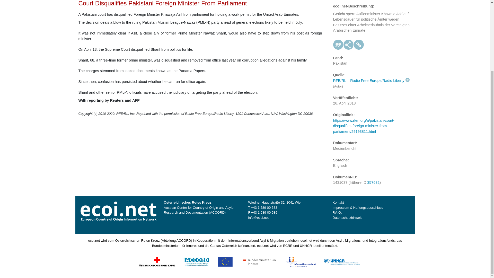 This screenshot has width=494, height=278. I want to click on 357632, so click(373, 178).